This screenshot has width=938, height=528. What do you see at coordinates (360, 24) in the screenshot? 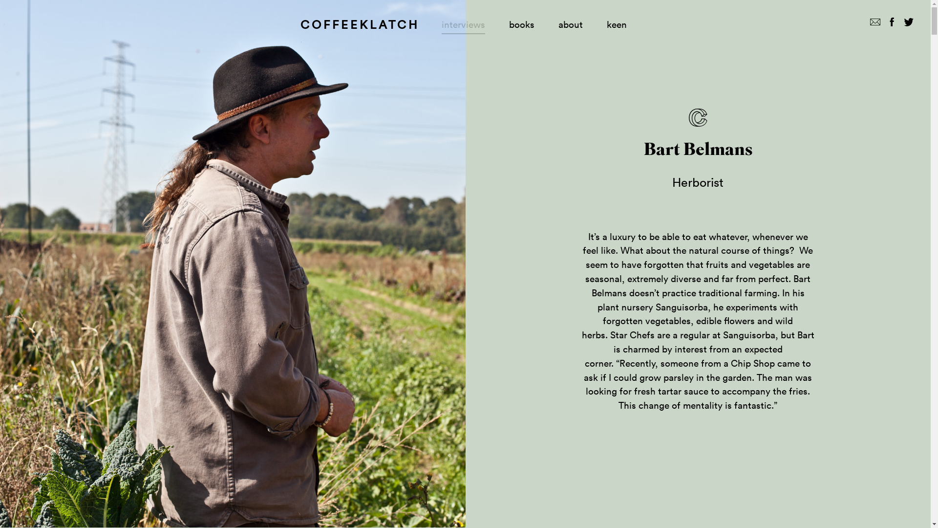
I see `COFFEEKLATCH` at bounding box center [360, 24].